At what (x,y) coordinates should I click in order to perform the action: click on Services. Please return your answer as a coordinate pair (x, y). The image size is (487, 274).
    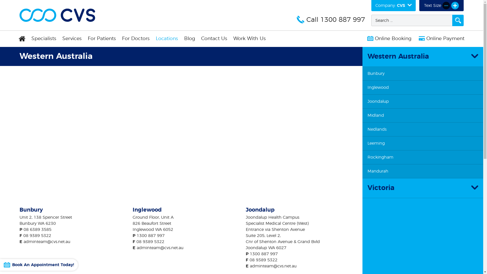
    Looking at the image, I should click on (72, 39).